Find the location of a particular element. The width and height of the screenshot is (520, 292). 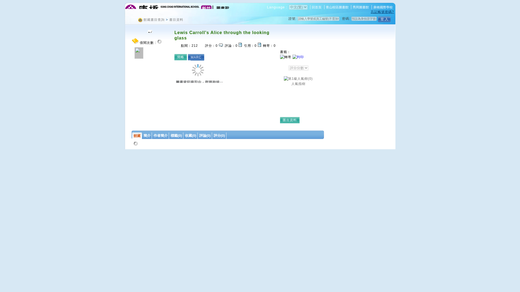

MARC is located at coordinates (197, 57).